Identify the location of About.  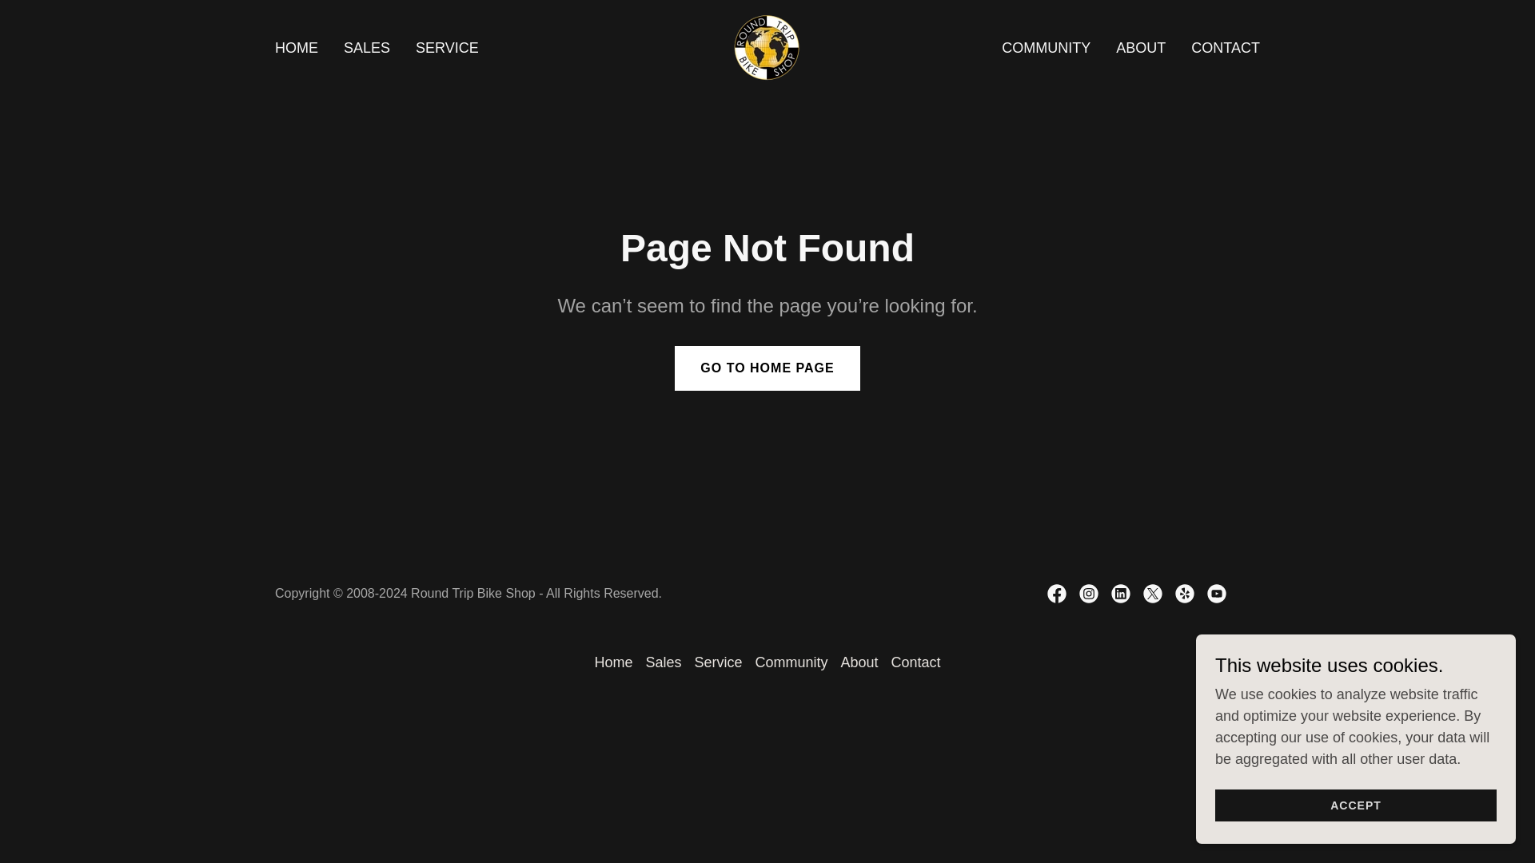
(860, 662).